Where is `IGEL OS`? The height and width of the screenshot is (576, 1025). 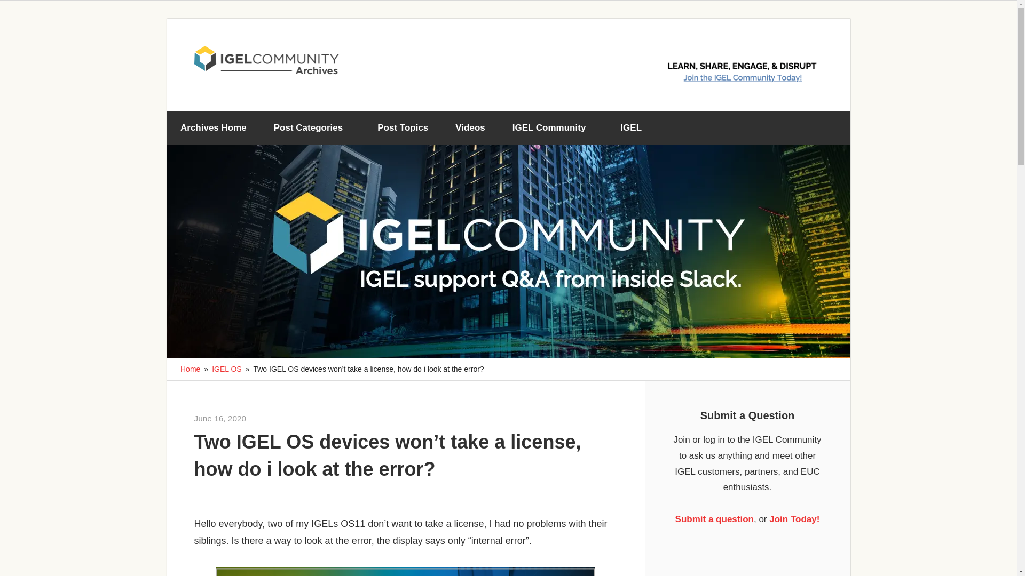
IGEL OS is located at coordinates (227, 369).